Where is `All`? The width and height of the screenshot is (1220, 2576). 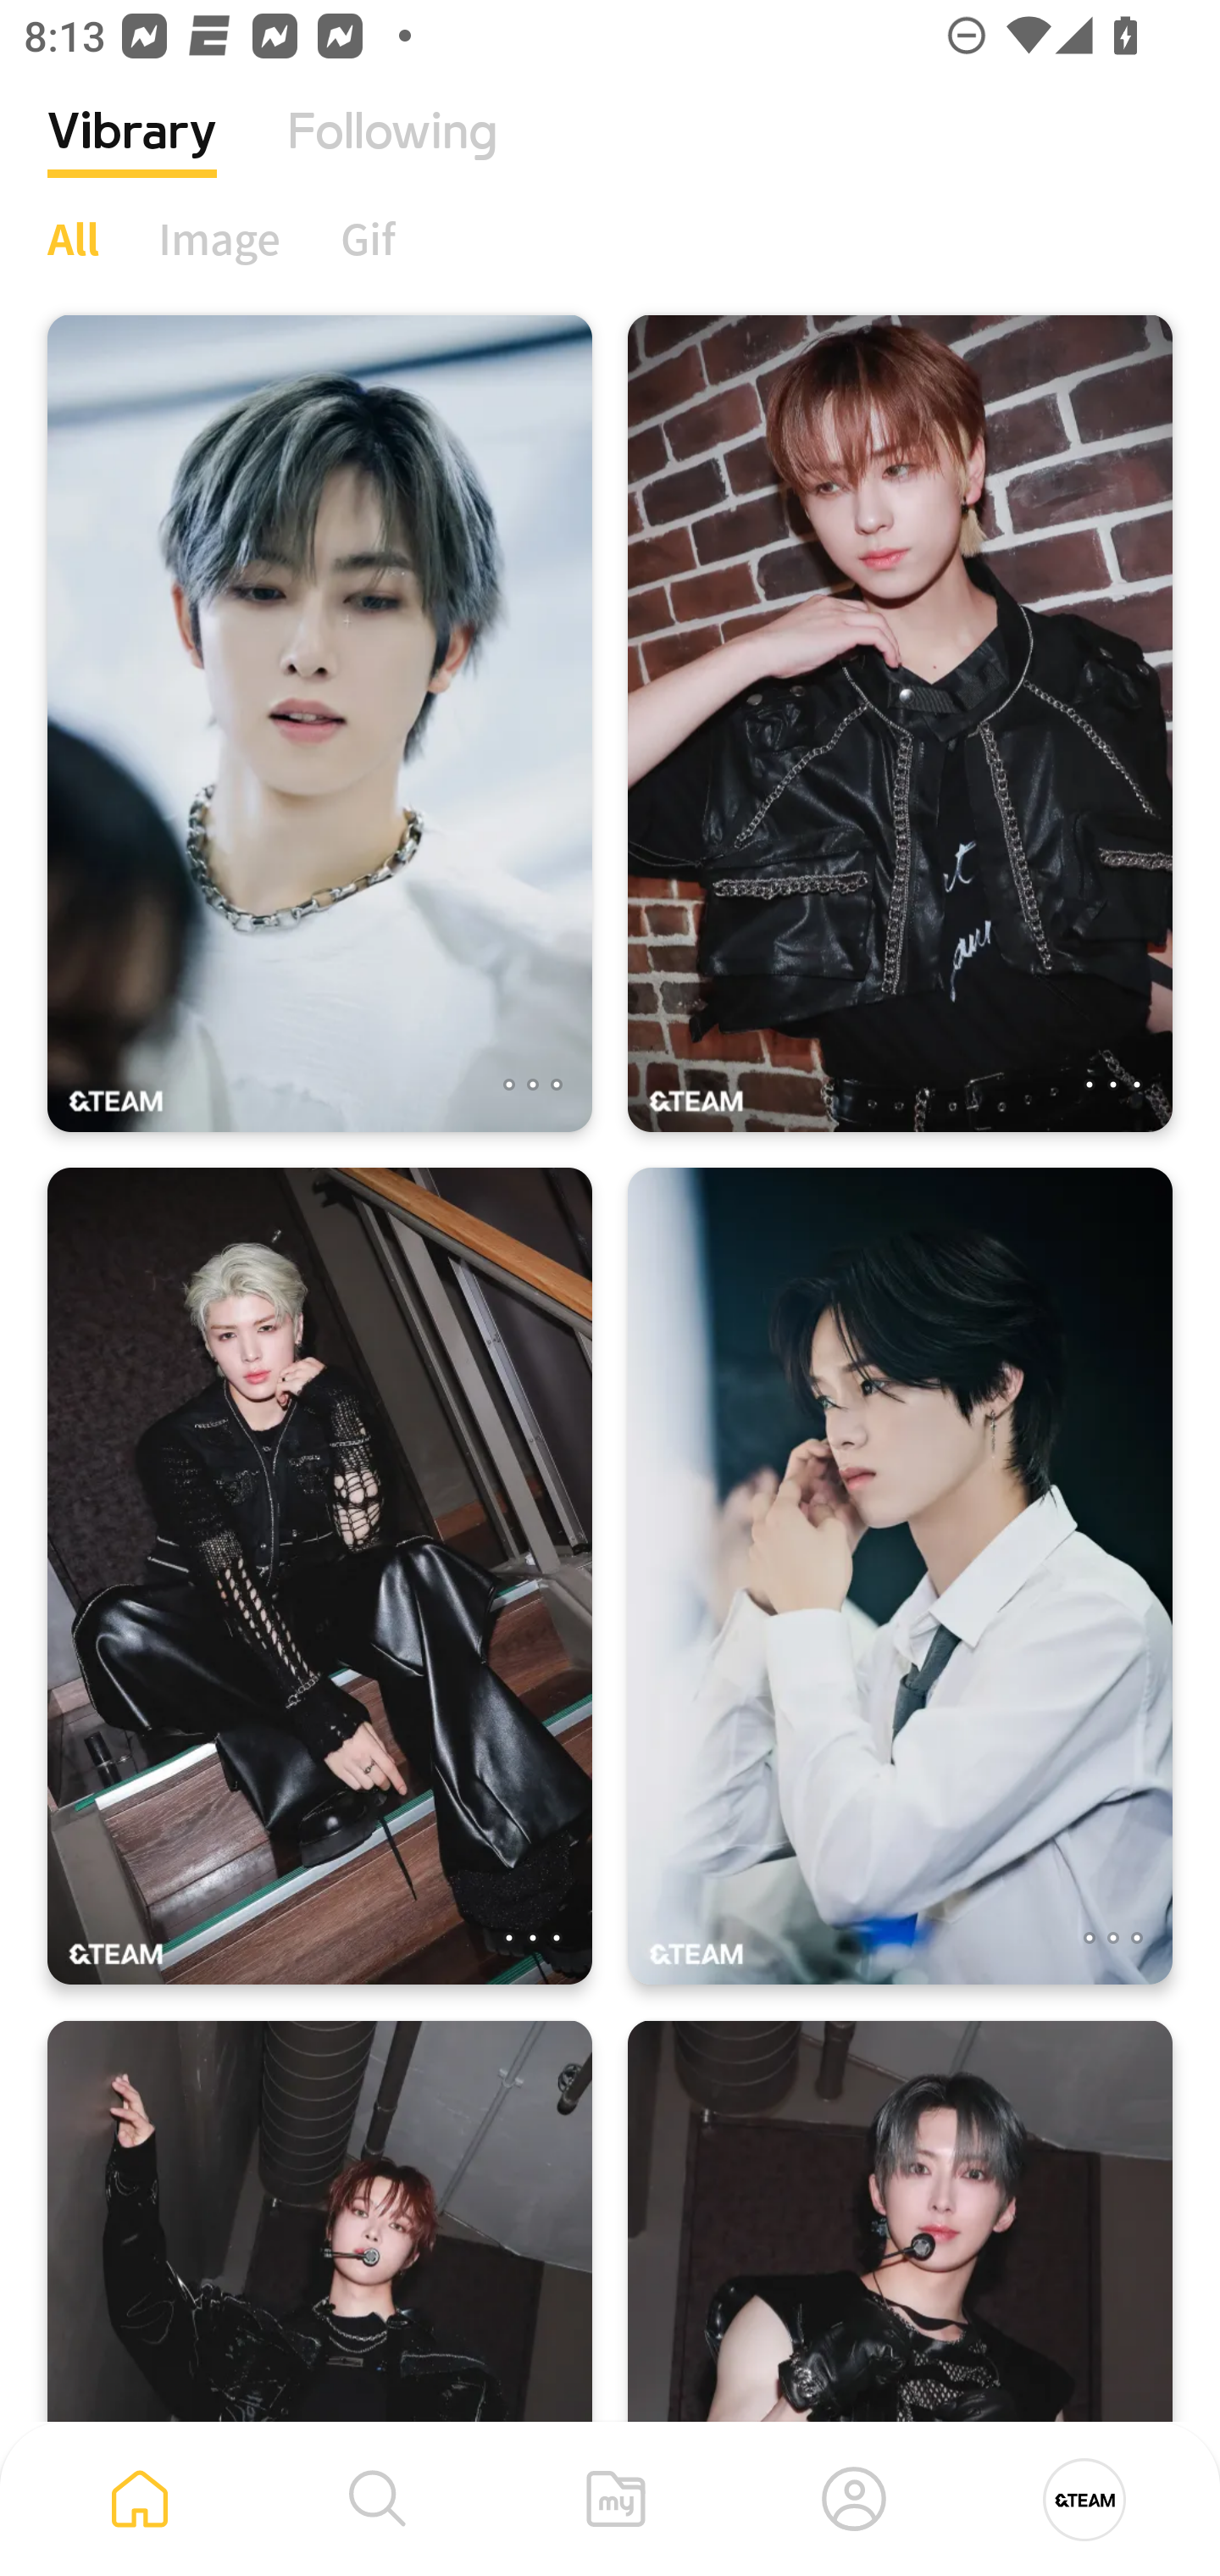
All is located at coordinates (73, 238).